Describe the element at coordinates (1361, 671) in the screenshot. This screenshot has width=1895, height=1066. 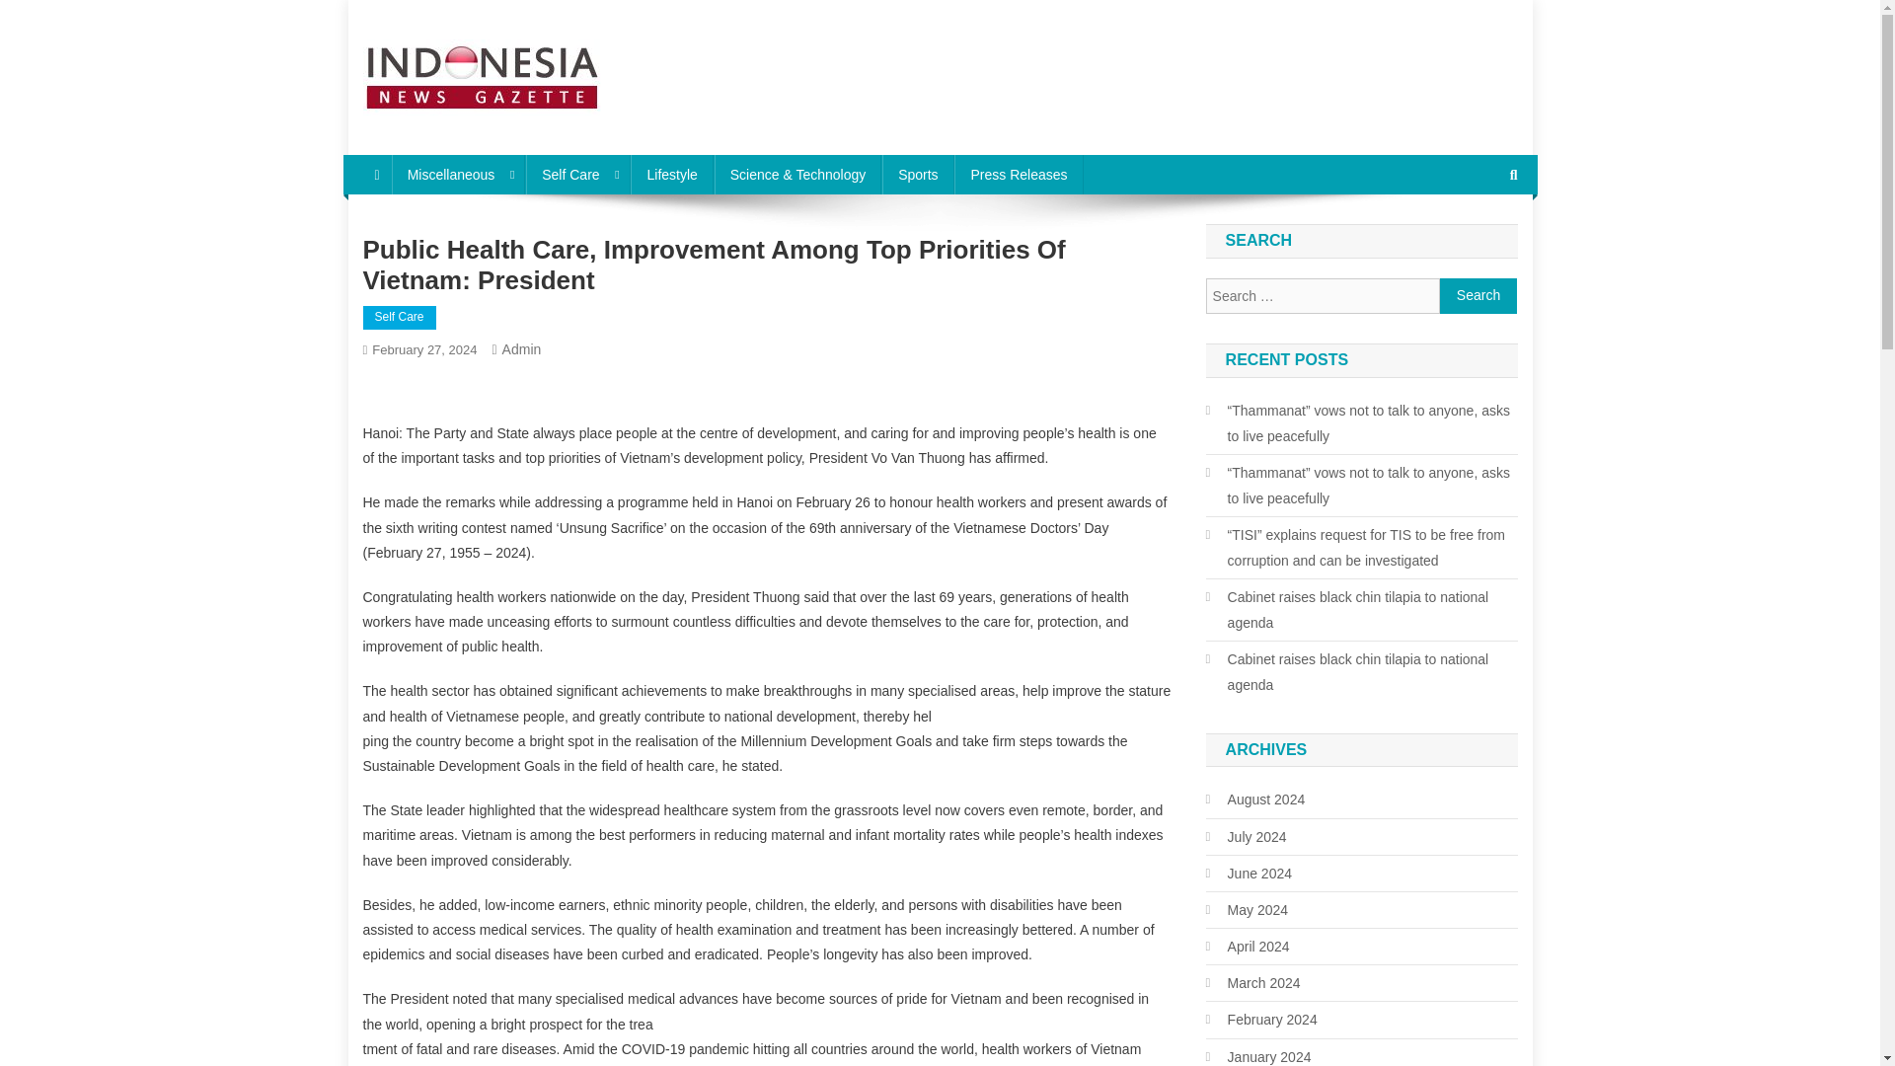
I see `Cabinet raises black chin tilapia to national agenda` at that location.